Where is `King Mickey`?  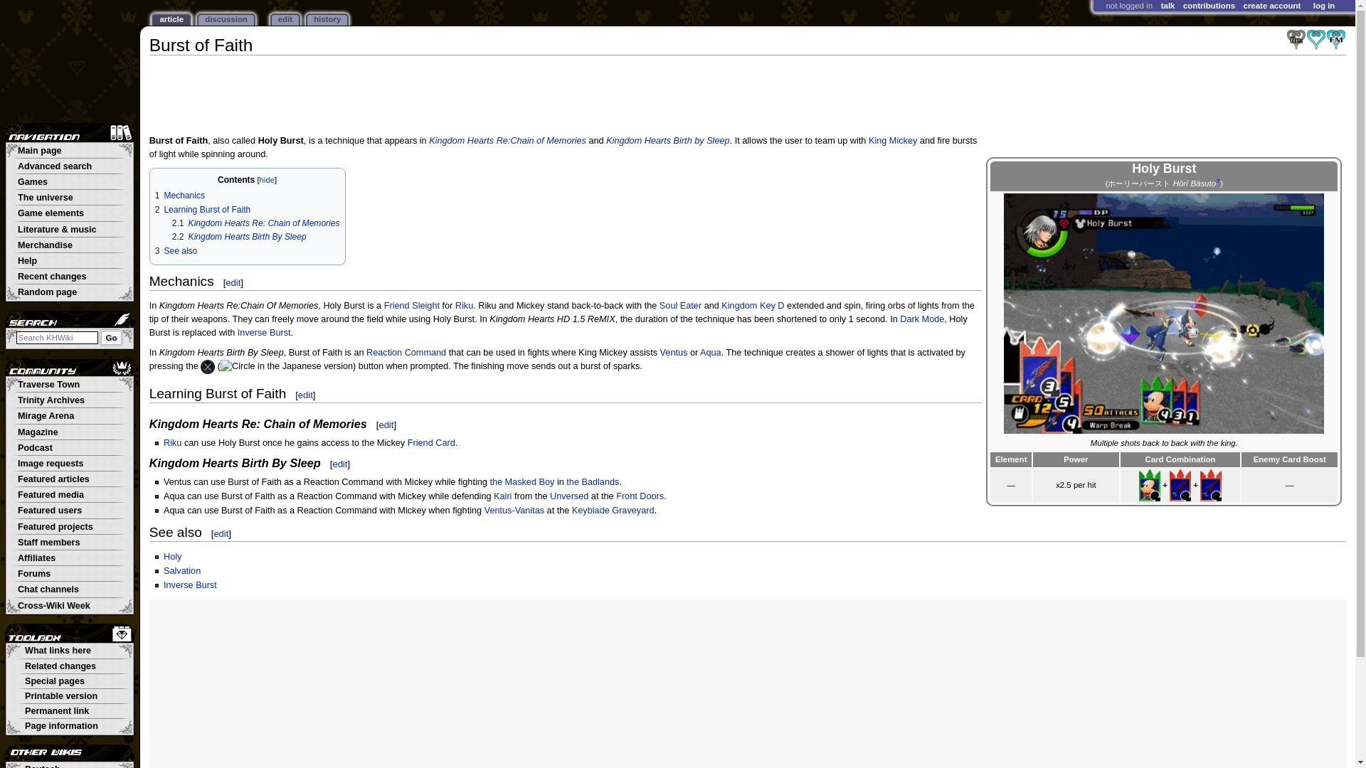
King Mickey is located at coordinates (892, 141).